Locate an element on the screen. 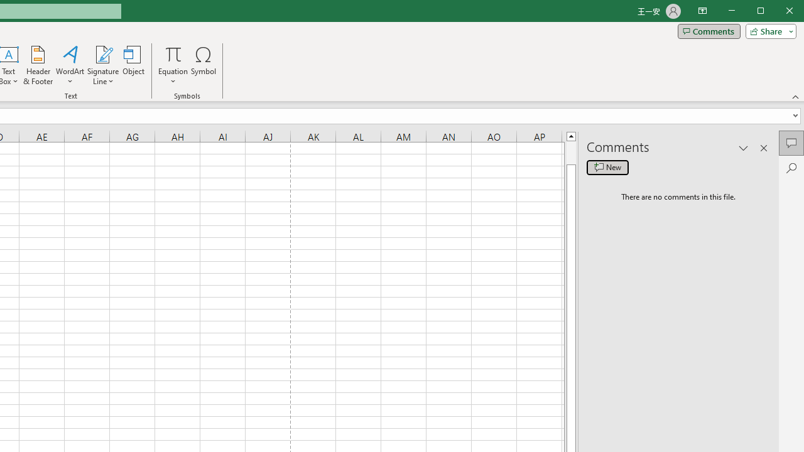 The height and width of the screenshot is (452, 804). Task Pane Options is located at coordinates (744, 148).